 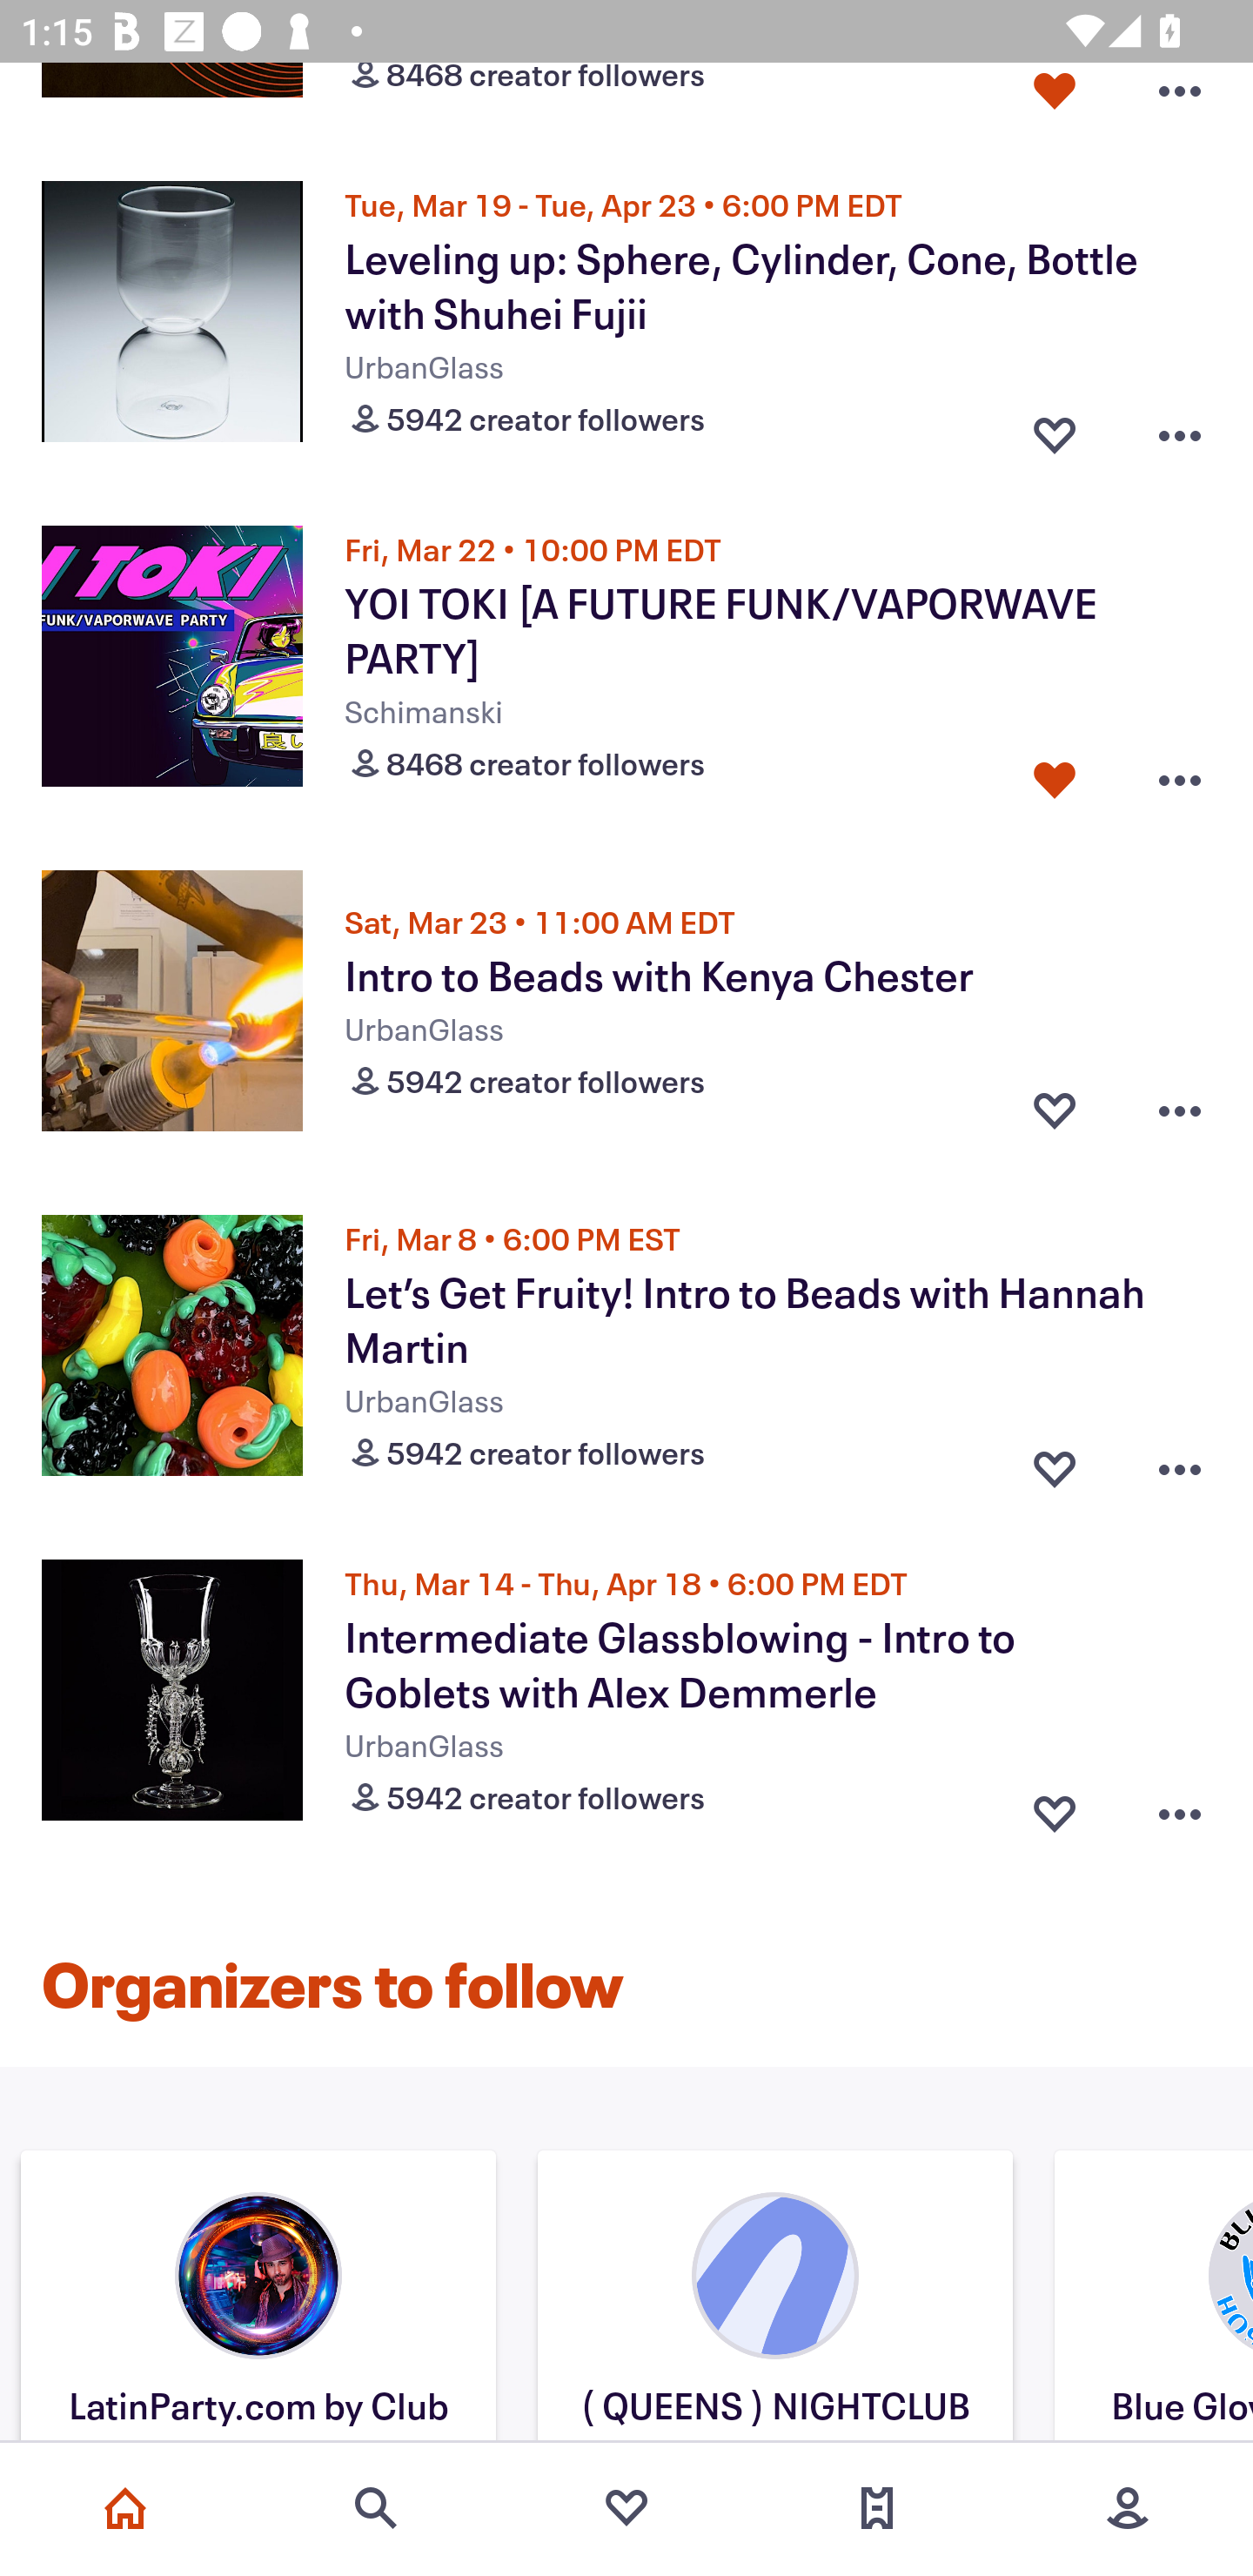 What do you see at coordinates (1055, 774) in the screenshot?
I see `Favorite button` at bounding box center [1055, 774].